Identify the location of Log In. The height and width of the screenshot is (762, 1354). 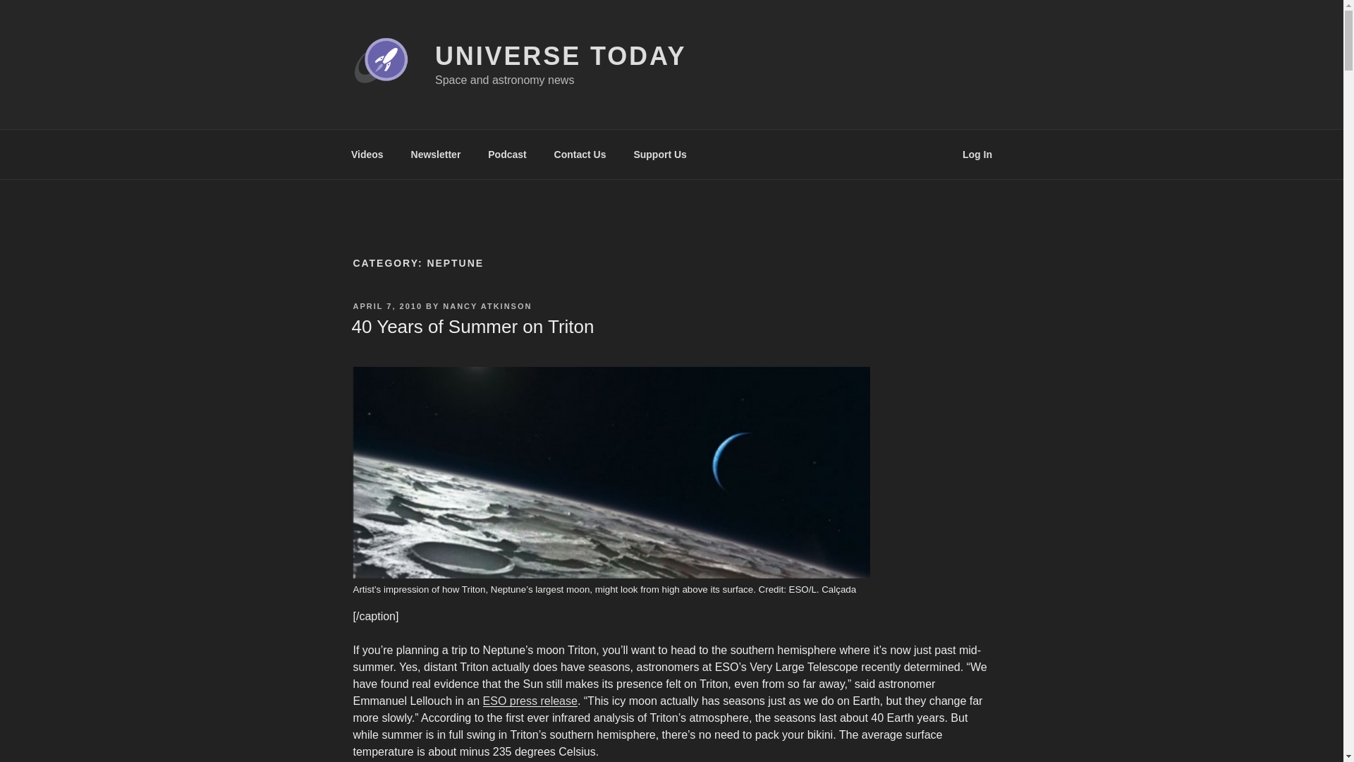
(977, 154).